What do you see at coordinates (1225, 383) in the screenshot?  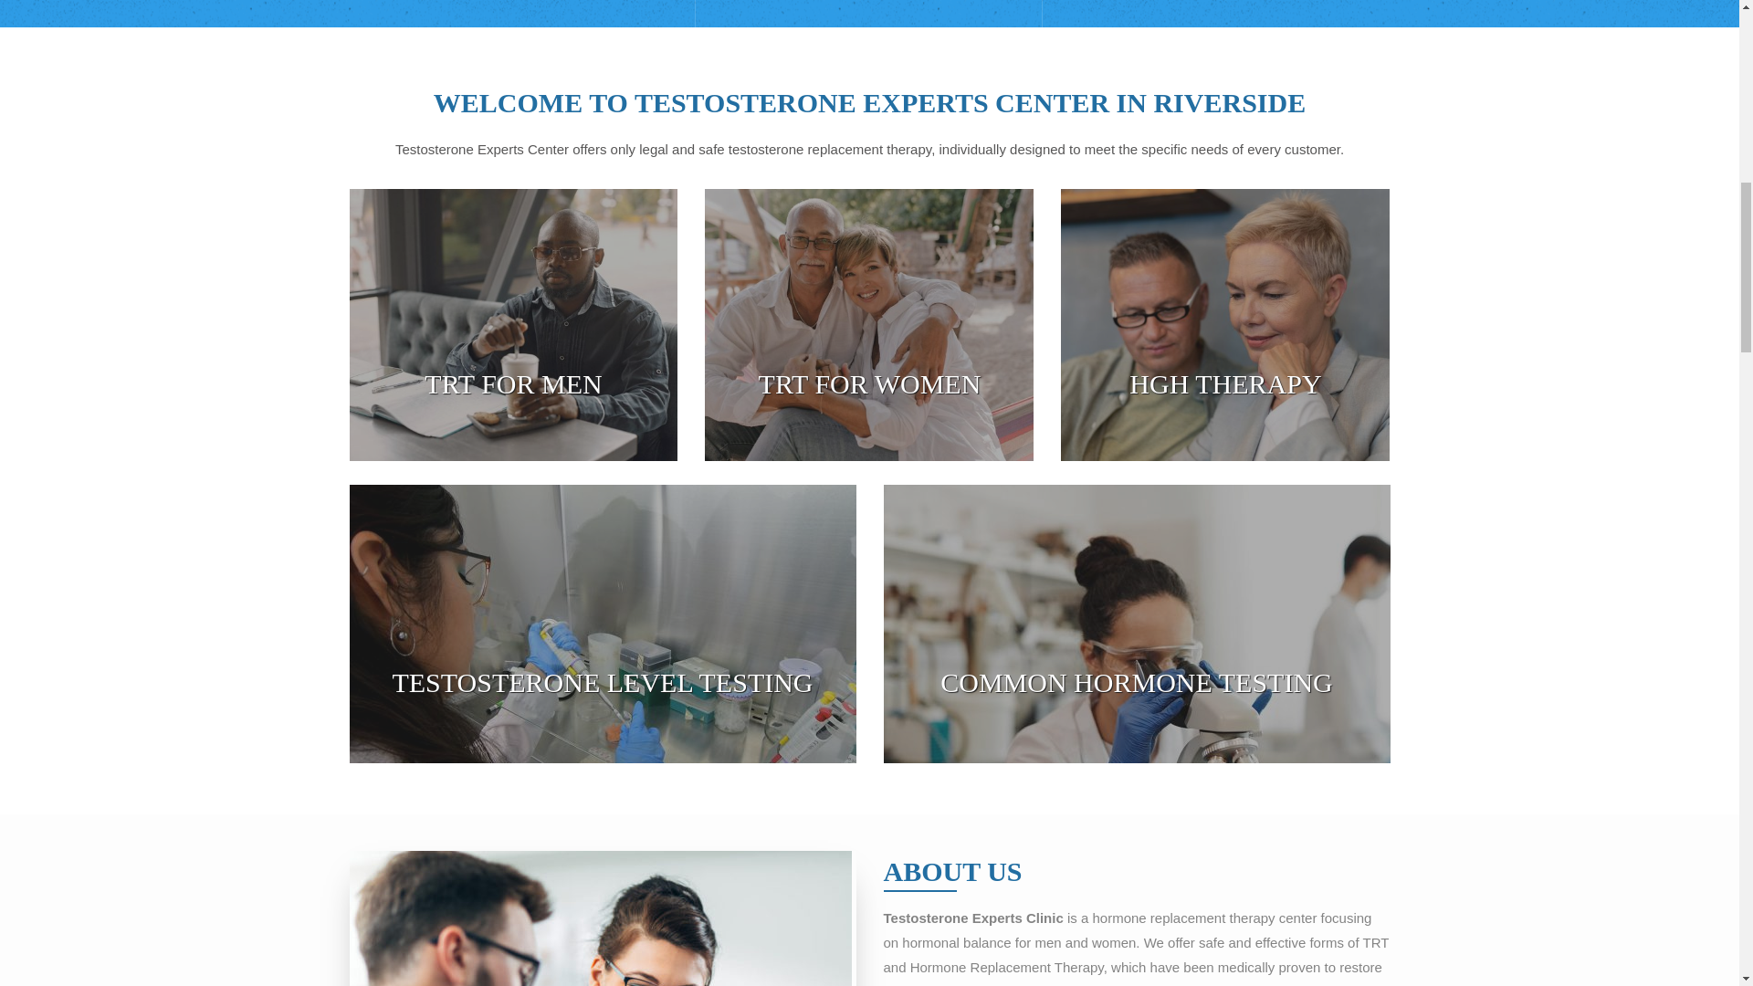 I see `HGH THERAPY` at bounding box center [1225, 383].